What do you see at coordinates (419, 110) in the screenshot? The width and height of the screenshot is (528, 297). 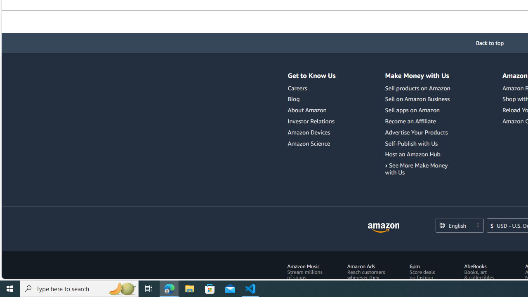 I see `Sell apps on Amazon` at bounding box center [419, 110].